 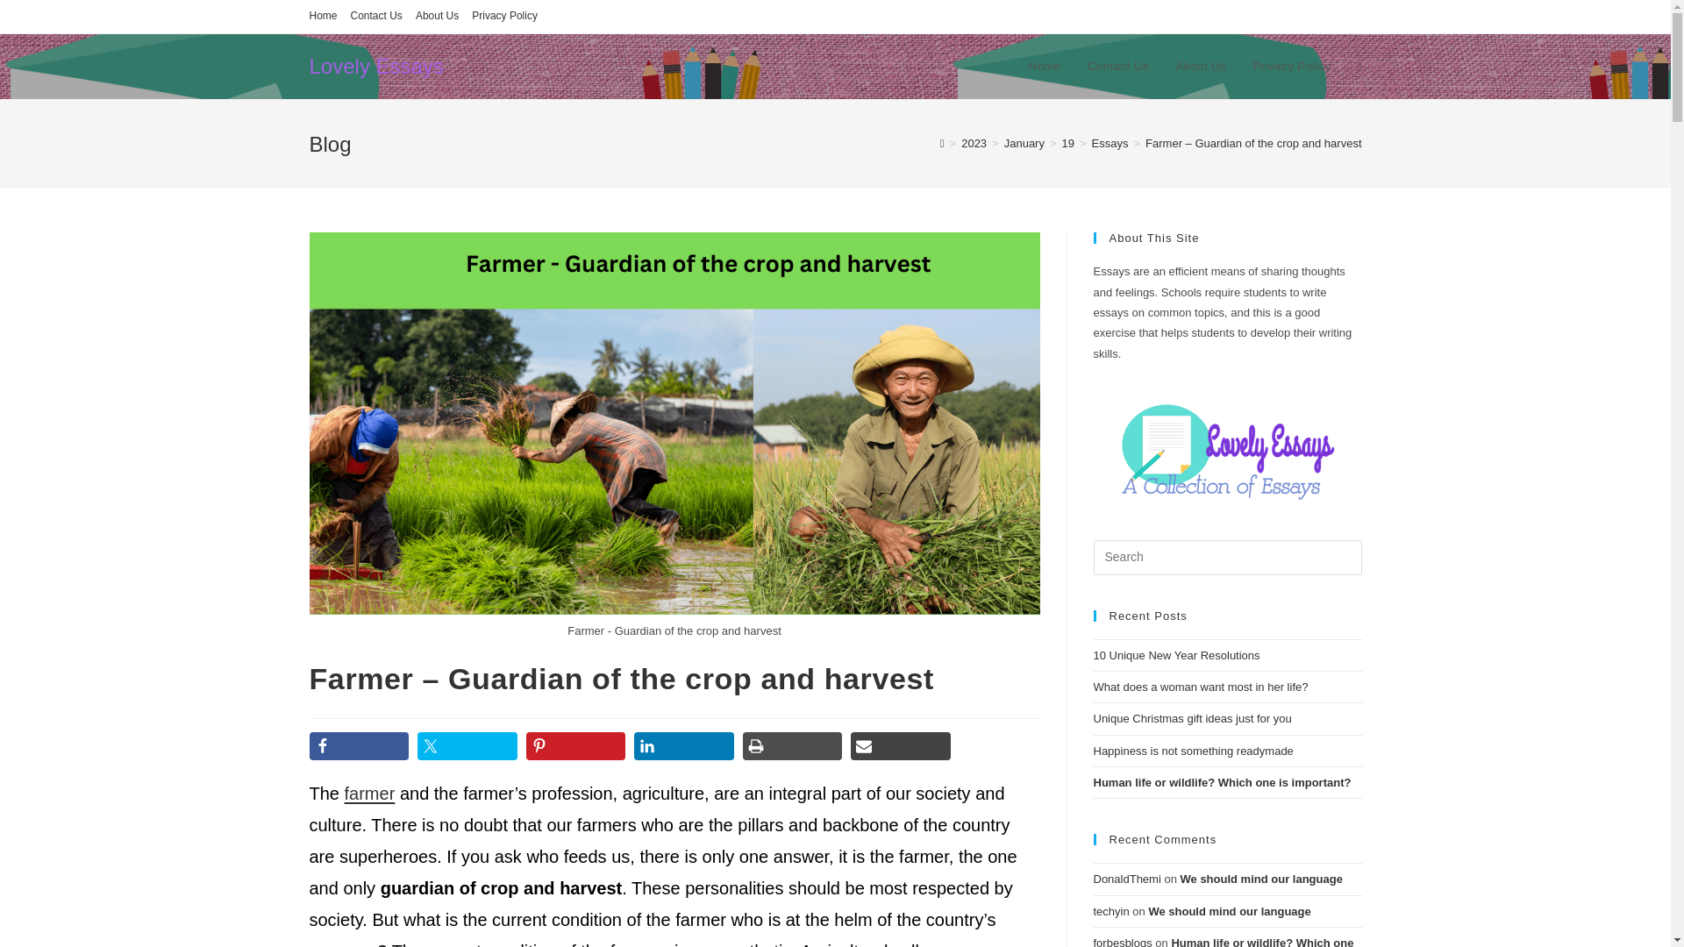 I want to click on Home, so click(x=323, y=16).